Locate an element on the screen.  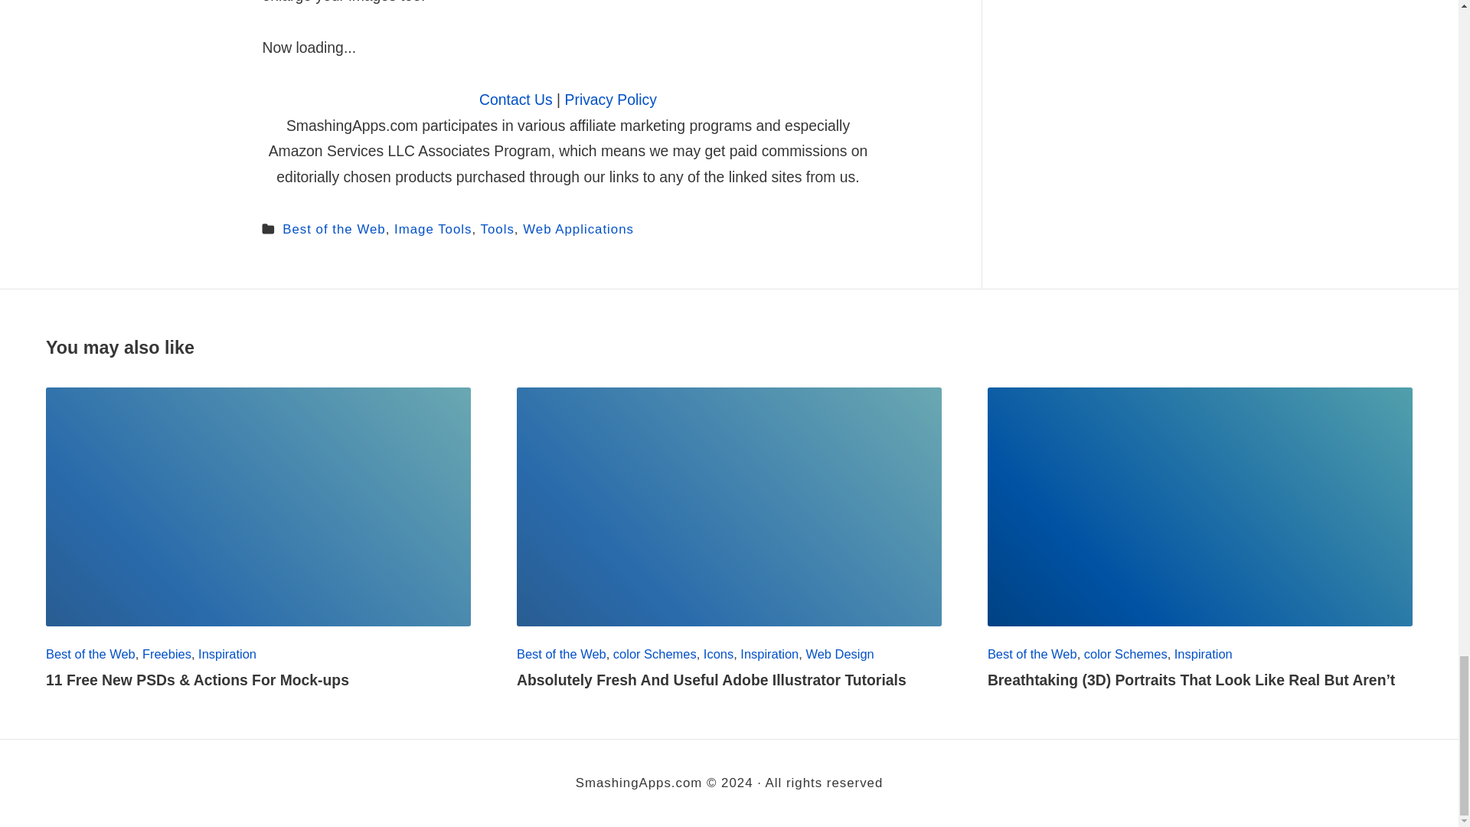
Image Tools is located at coordinates (433, 229).